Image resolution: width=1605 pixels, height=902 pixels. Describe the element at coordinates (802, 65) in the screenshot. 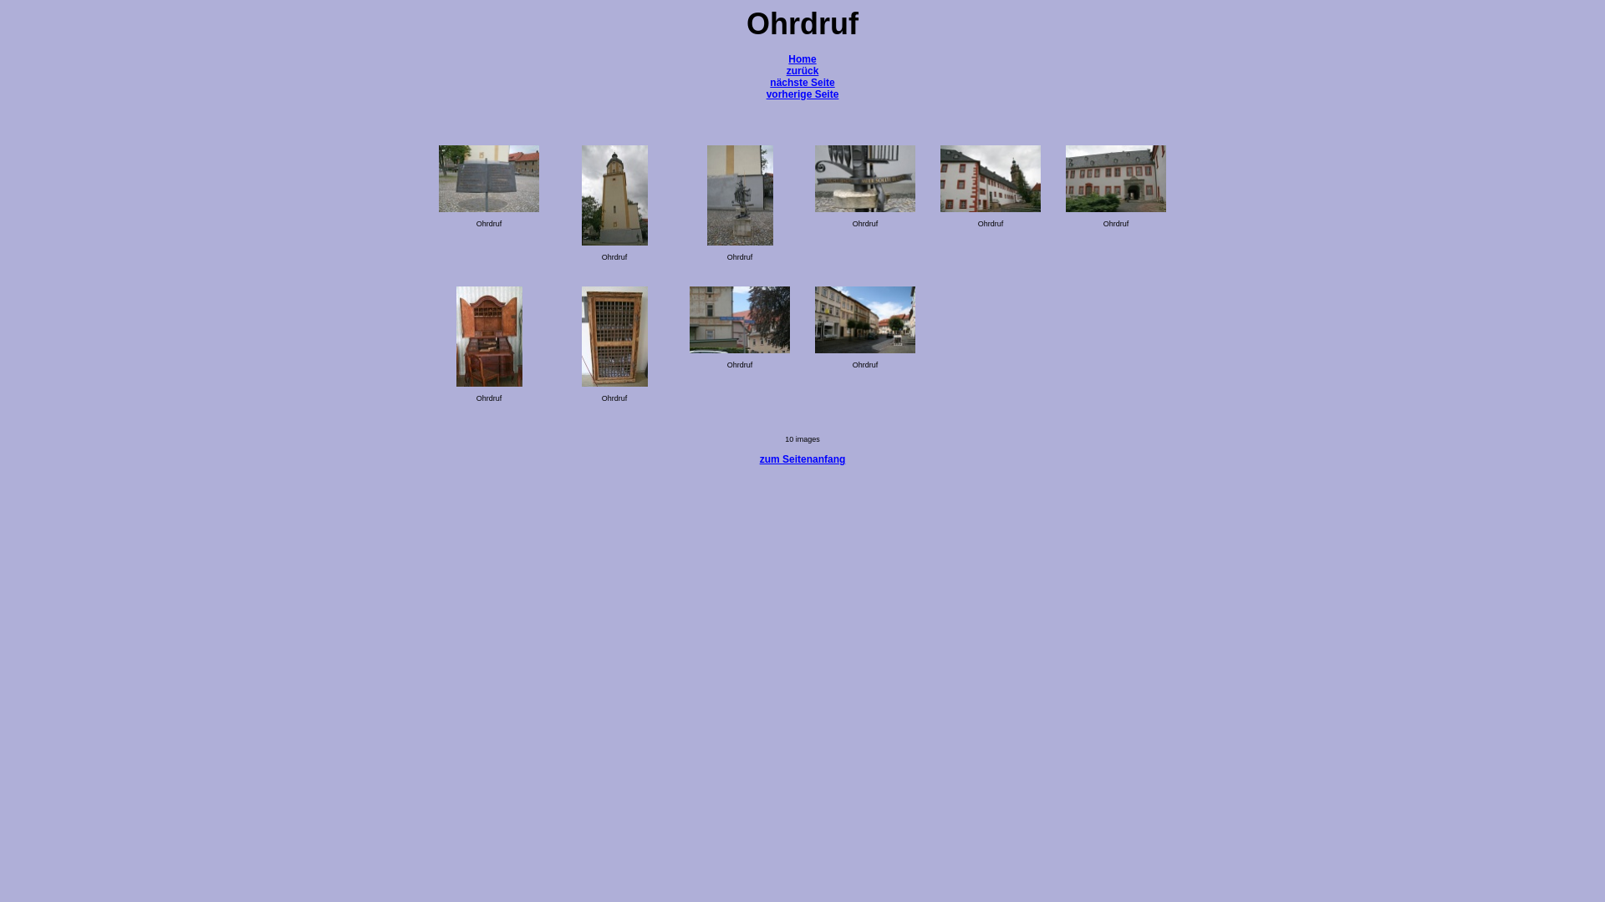

I see `Home` at that location.